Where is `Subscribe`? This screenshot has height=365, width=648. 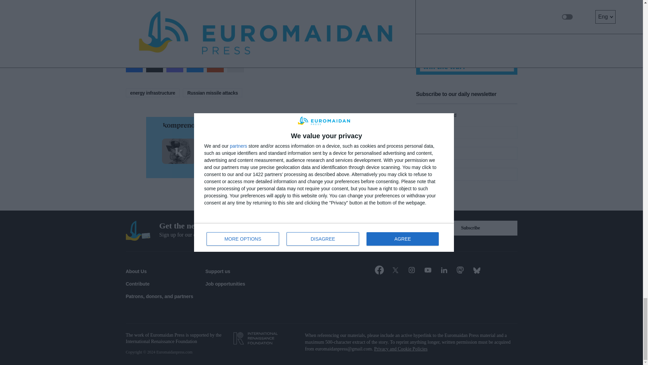
Subscribe is located at coordinates (435, 187).